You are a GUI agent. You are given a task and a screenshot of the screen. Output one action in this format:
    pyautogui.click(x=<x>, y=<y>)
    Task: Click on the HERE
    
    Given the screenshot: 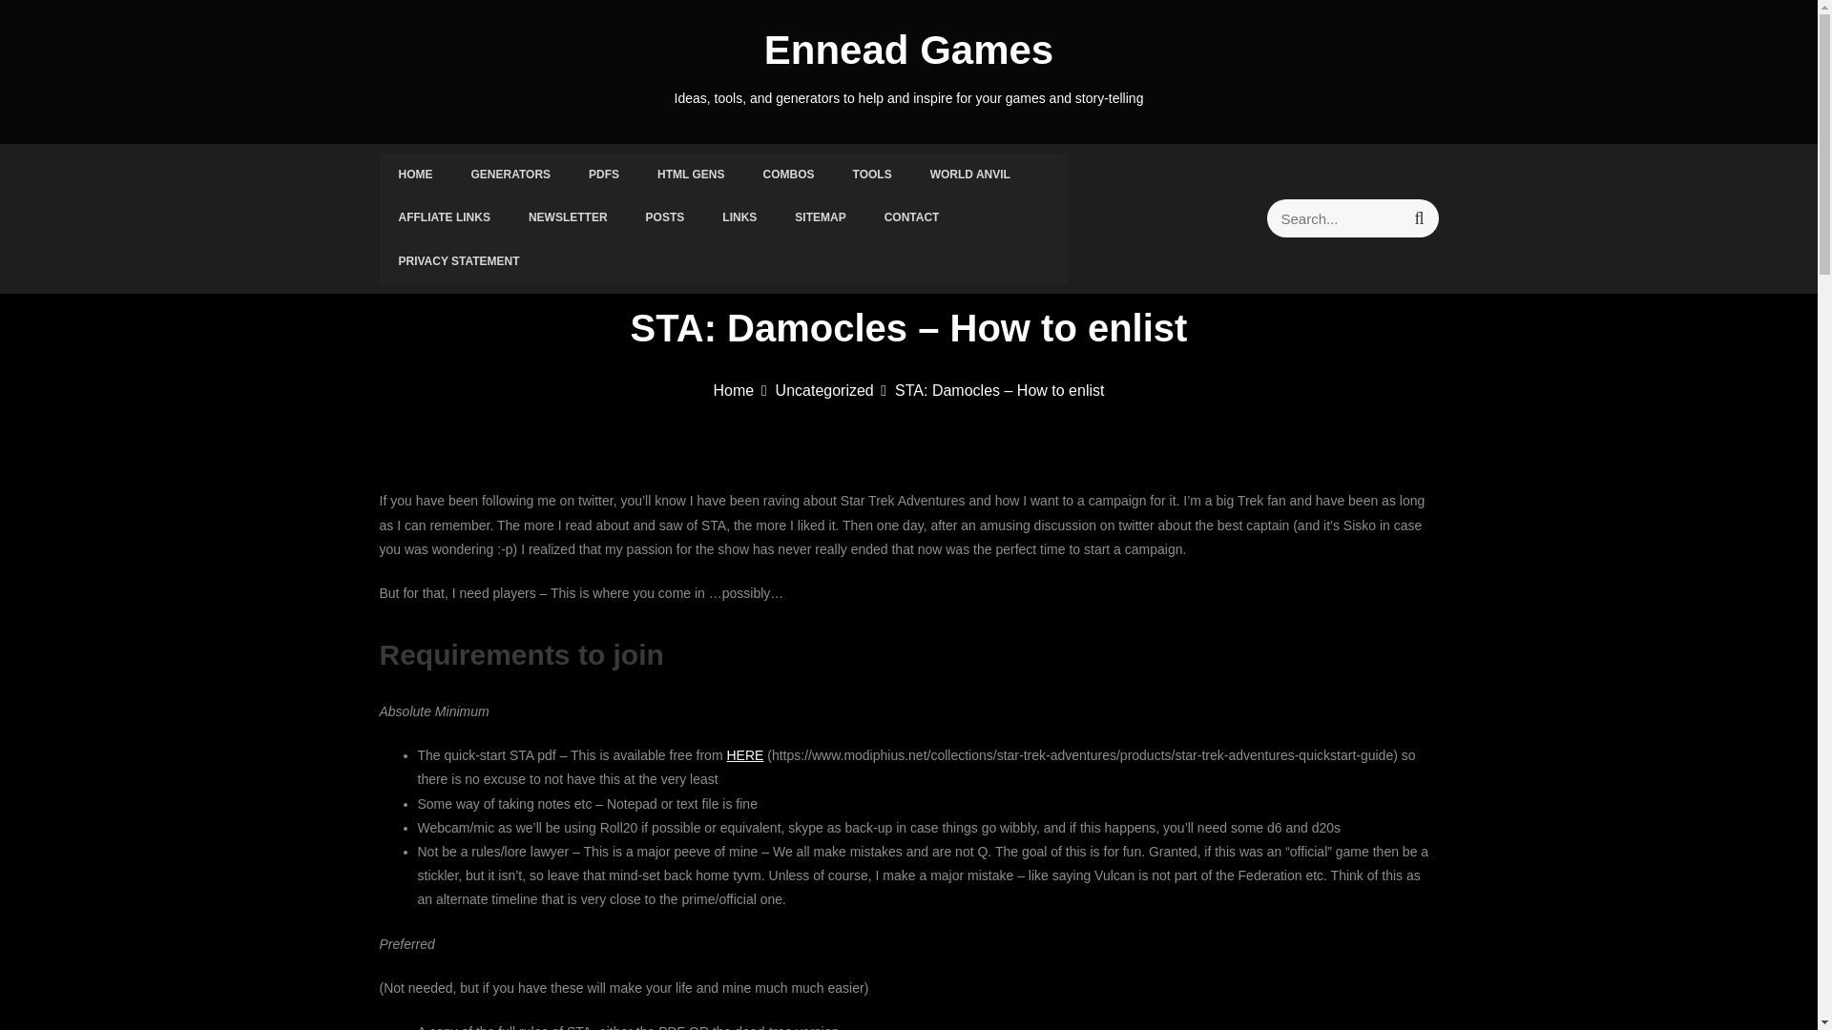 What is the action you would take?
    pyautogui.click(x=744, y=755)
    